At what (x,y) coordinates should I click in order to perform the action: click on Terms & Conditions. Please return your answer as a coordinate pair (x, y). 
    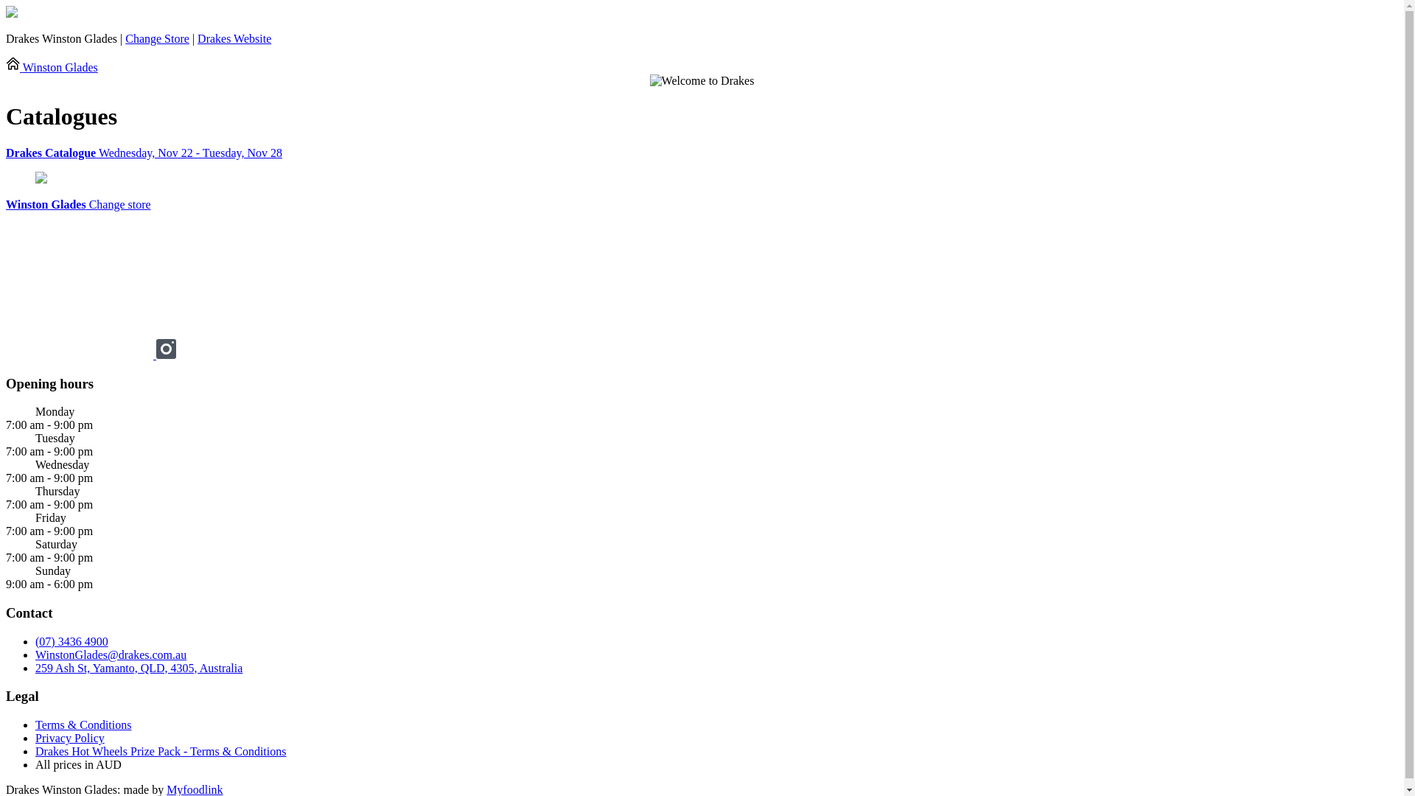
    Looking at the image, I should click on (83, 725).